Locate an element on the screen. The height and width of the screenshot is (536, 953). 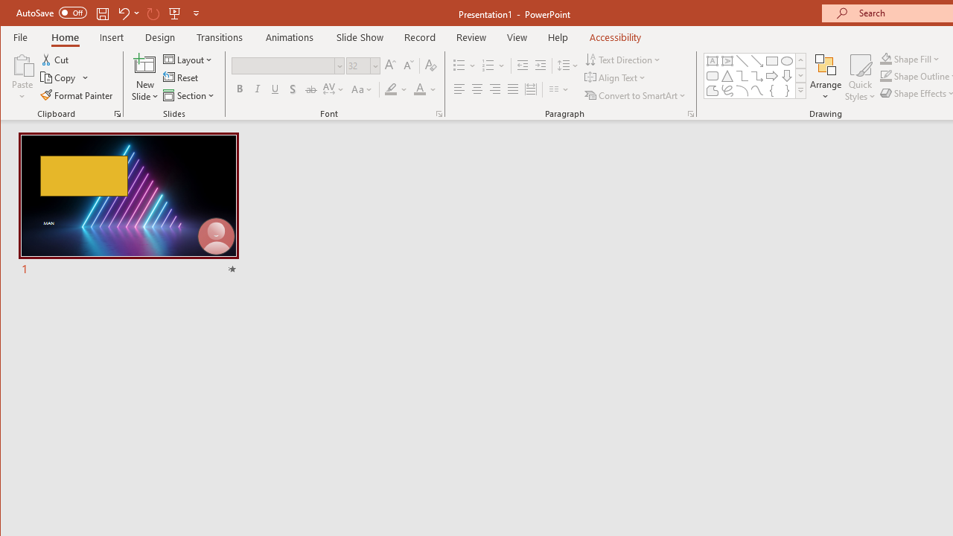
Center is located at coordinates (476, 89).